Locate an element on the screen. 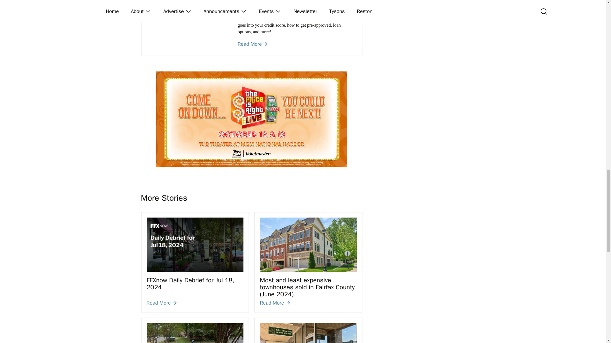 The height and width of the screenshot is (343, 611). Price is Right  is located at coordinates (251, 119).